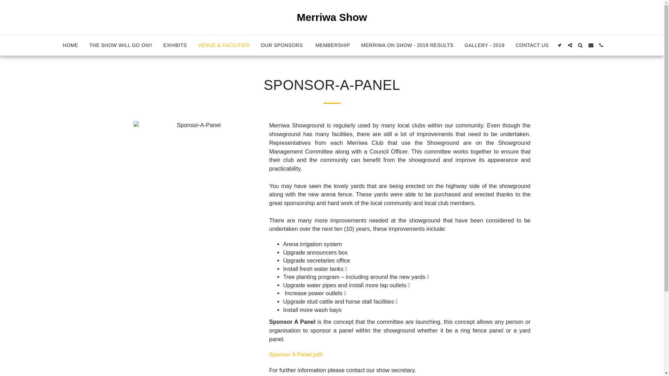  Describe the element at coordinates (224, 45) in the screenshot. I see `VENUE & FACILITIES` at that location.